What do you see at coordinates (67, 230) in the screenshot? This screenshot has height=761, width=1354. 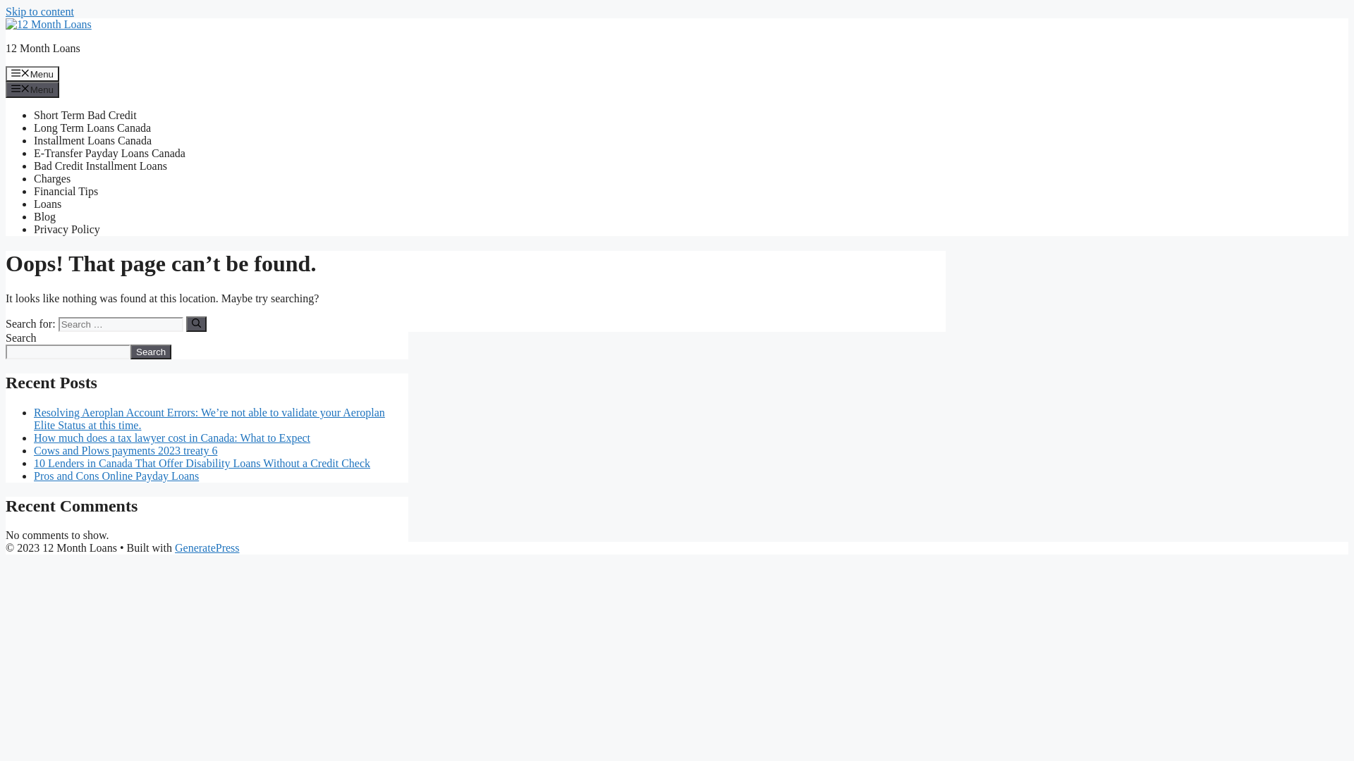 I see `Privacy Policy` at bounding box center [67, 230].